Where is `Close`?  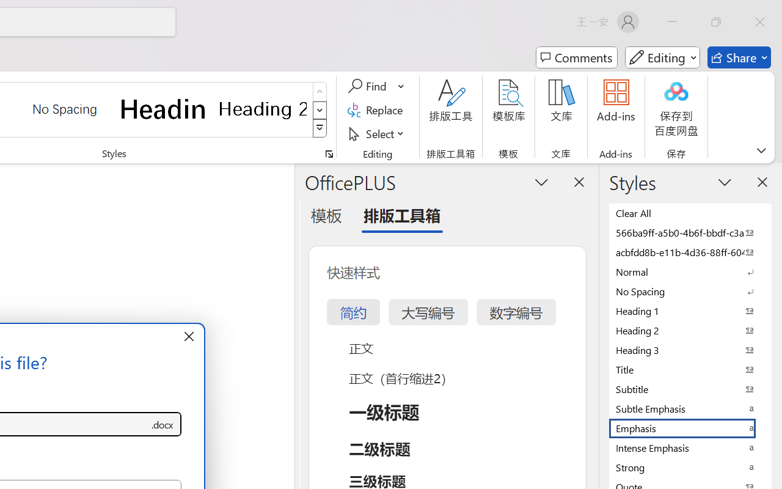
Close is located at coordinates (760, 22).